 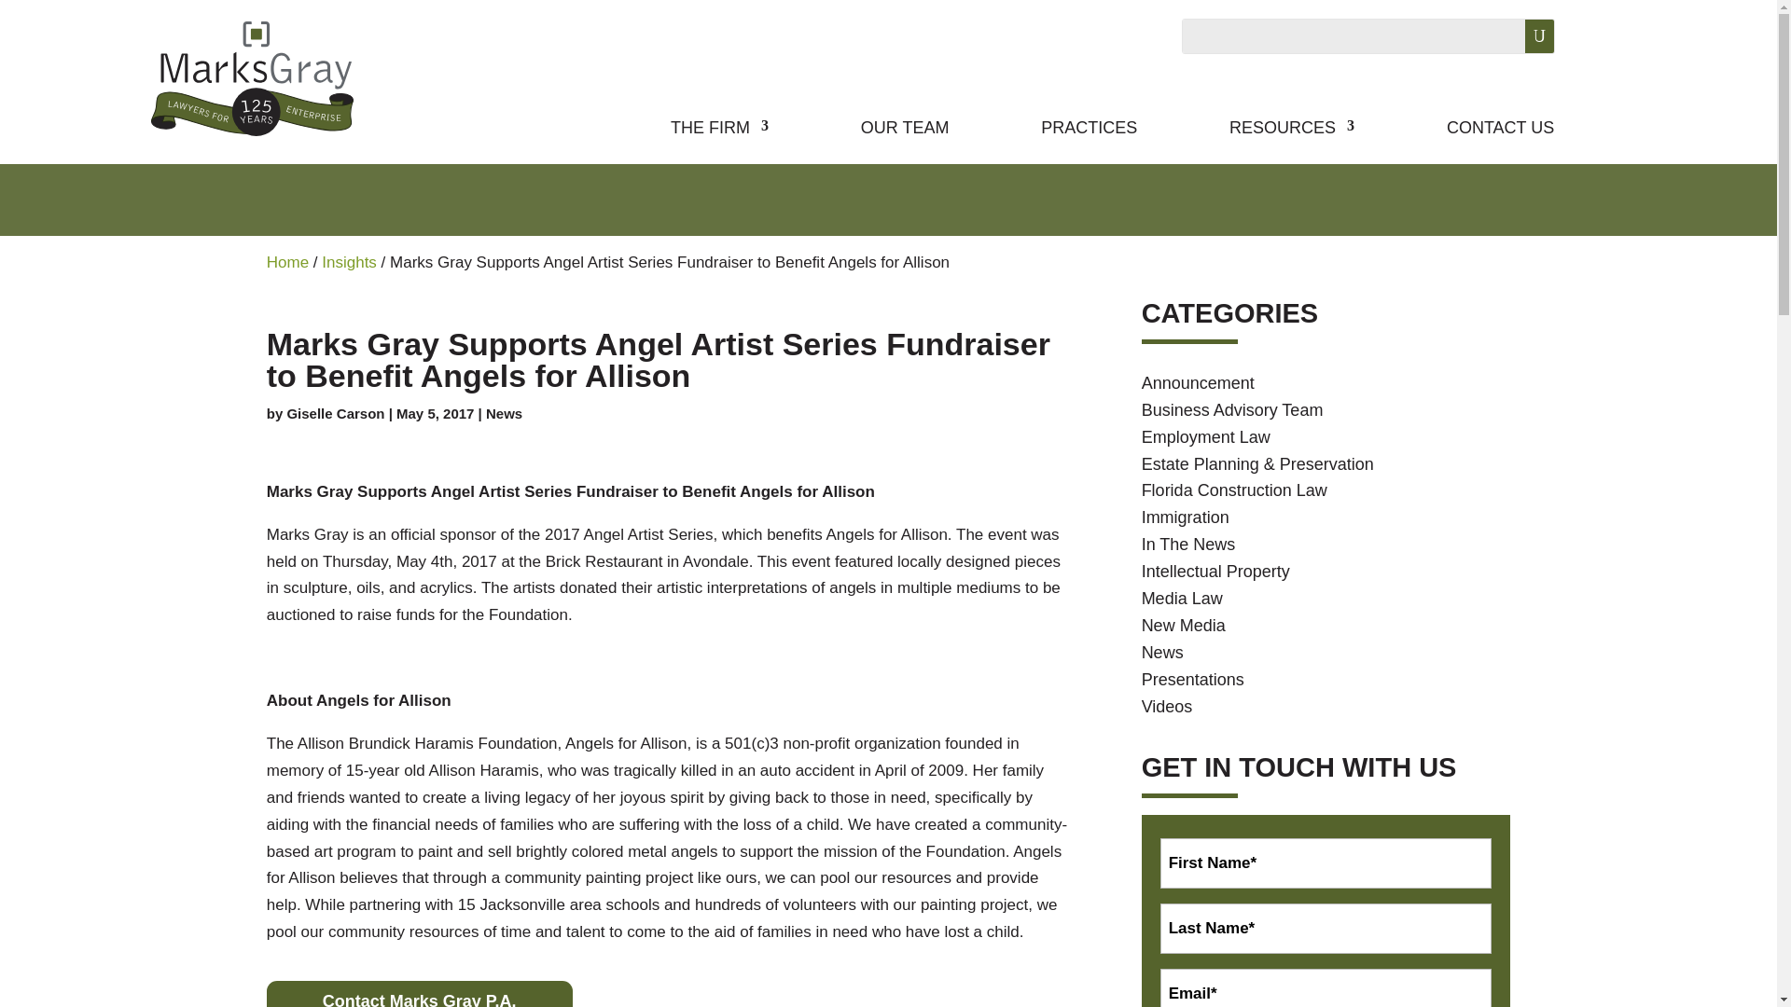 What do you see at coordinates (1524, 35) in the screenshot?
I see `Search` at bounding box center [1524, 35].